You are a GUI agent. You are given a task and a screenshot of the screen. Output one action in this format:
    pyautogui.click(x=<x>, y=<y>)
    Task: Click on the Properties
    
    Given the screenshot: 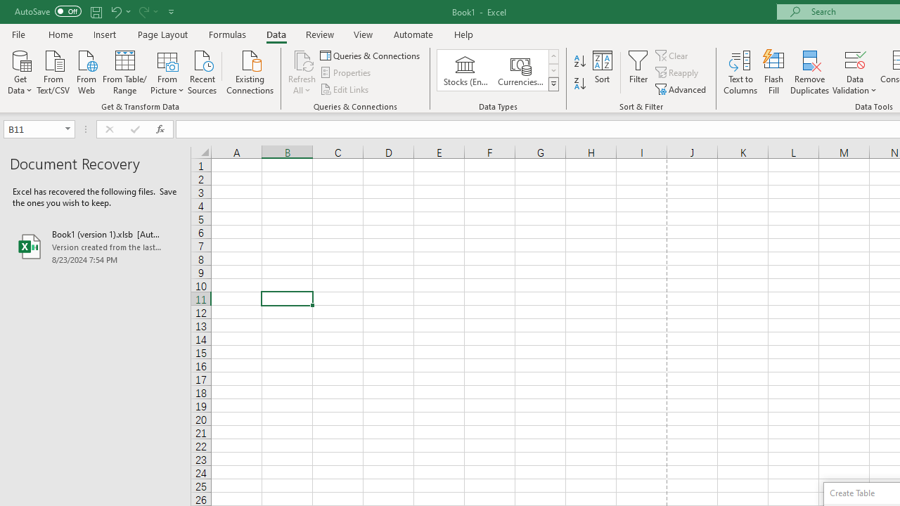 What is the action you would take?
    pyautogui.click(x=346, y=73)
    